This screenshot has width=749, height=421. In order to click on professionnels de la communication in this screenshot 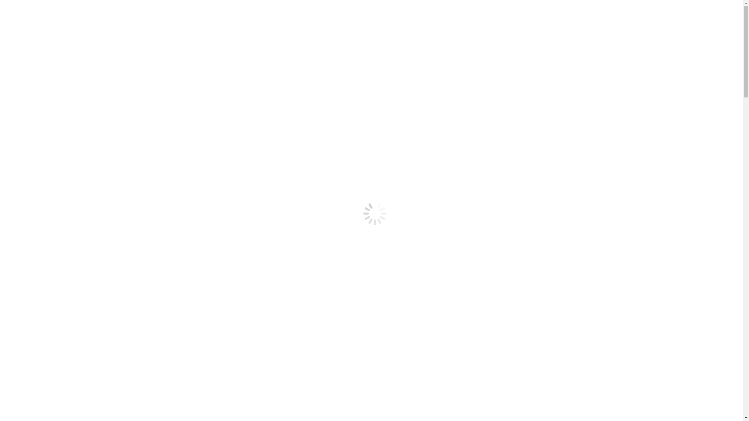, I will do `click(80, 240)`.